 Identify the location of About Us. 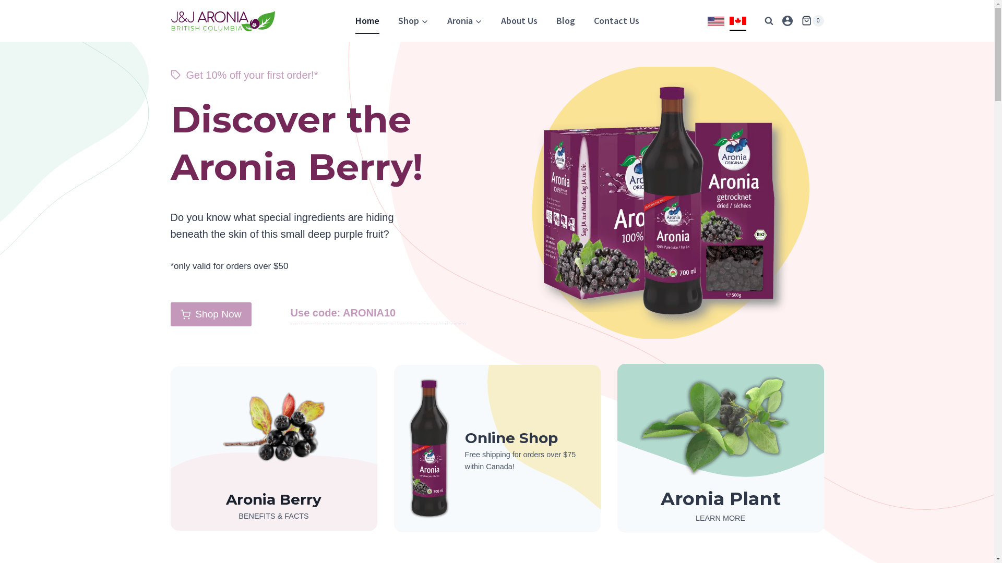
(519, 21).